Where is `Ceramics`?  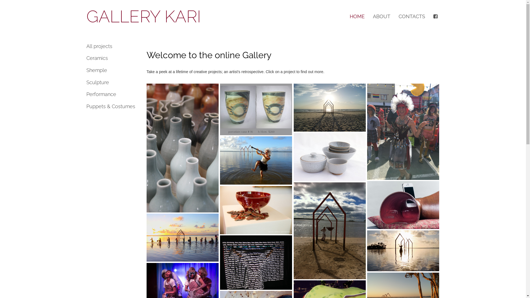
Ceramics is located at coordinates (112, 58).